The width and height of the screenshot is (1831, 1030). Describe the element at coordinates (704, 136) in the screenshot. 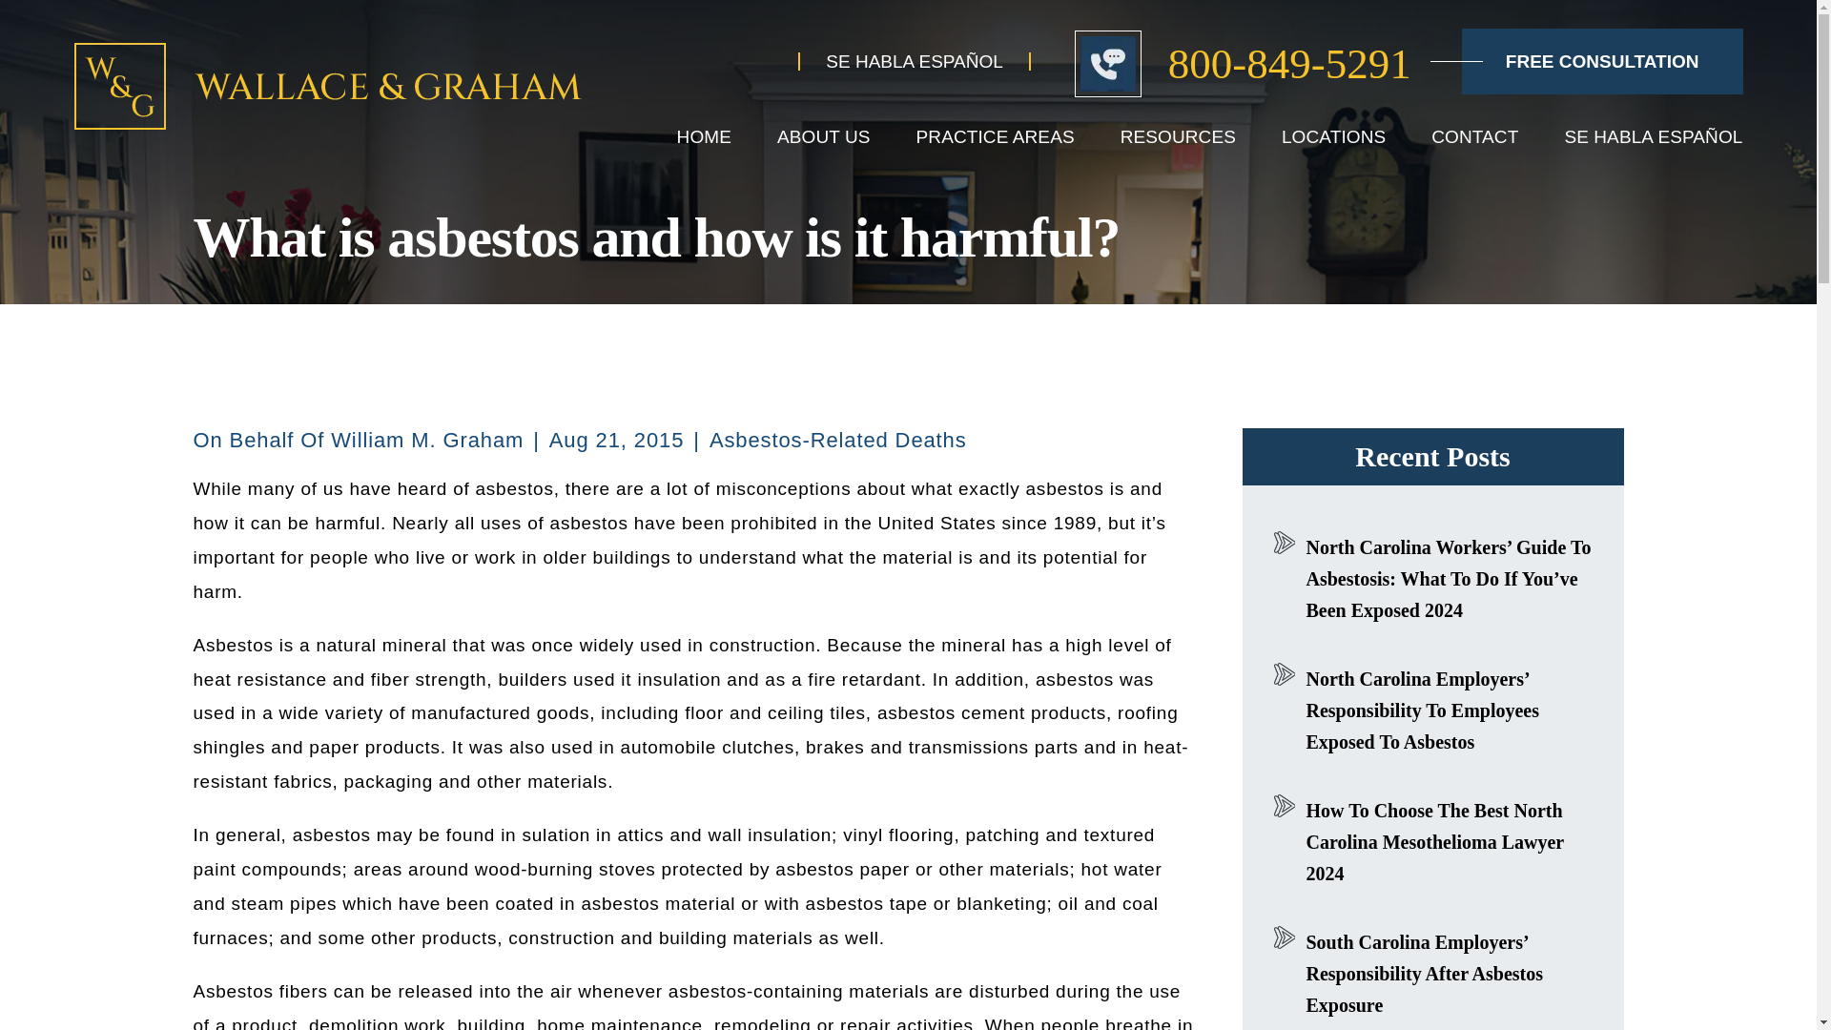

I see `HOME` at that location.